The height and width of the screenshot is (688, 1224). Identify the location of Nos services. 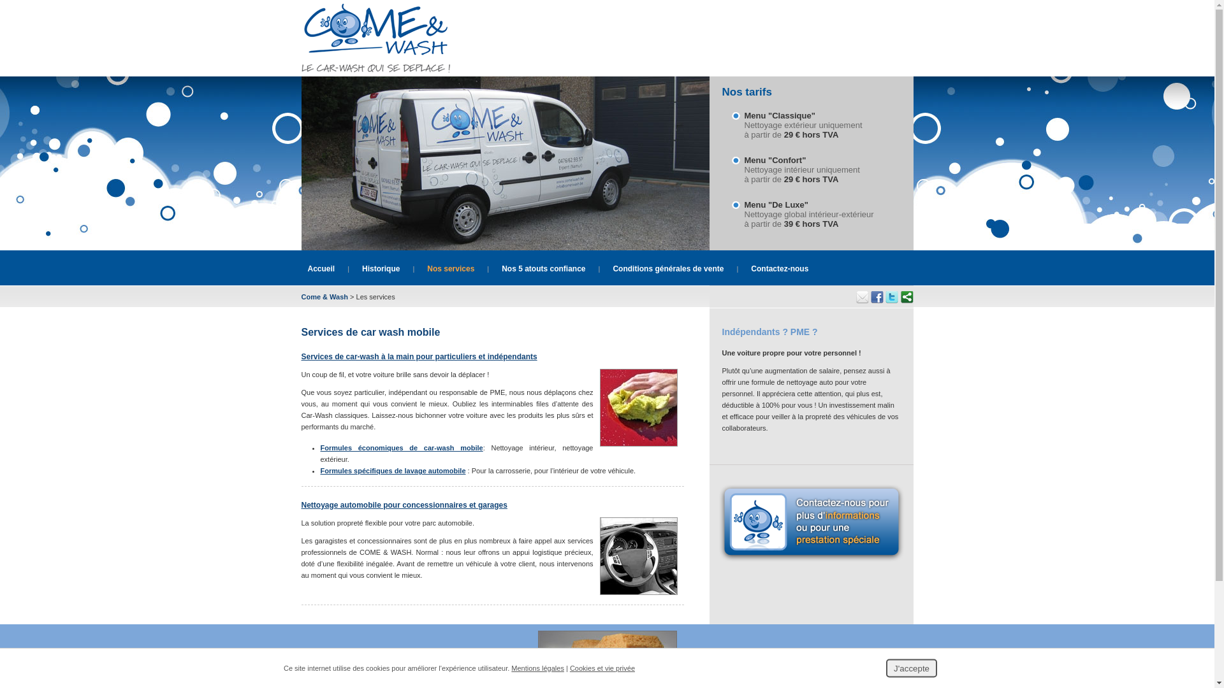
(451, 269).